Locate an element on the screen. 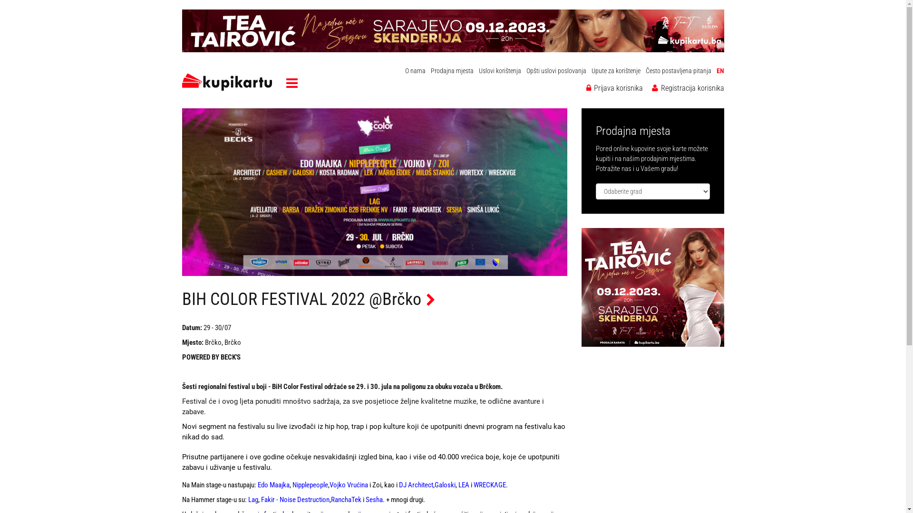 This screenshot has height=513, width=913. Prijava korisnika is located at coordinates (614, 88).